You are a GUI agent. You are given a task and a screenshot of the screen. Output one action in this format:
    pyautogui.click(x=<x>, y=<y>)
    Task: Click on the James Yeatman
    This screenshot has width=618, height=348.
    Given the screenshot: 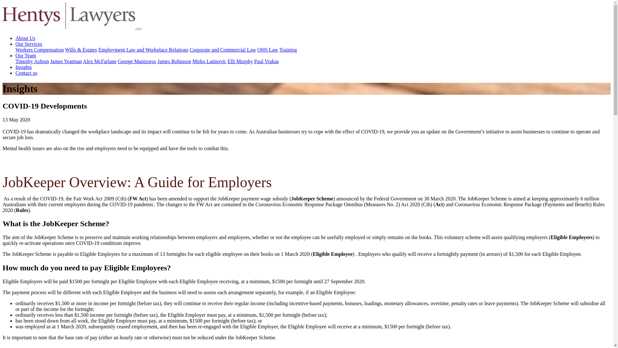 What is the action you would take?
    pyautogui.click(x=66, y=61)
    